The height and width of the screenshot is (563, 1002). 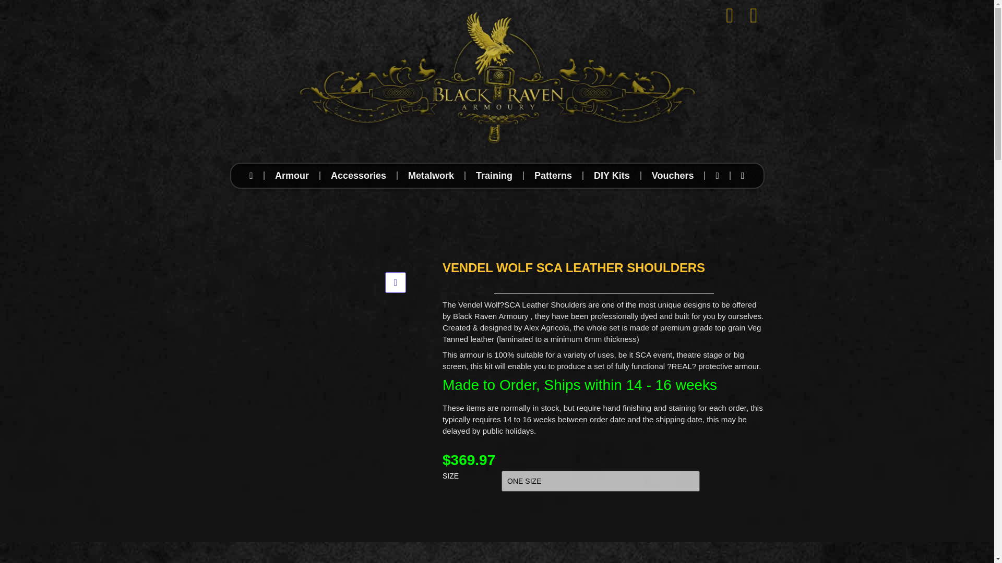 What do you see at coordinates (612, 175) in the screenshot?
I see `DIY Kits` at bounding box center [612, 175].